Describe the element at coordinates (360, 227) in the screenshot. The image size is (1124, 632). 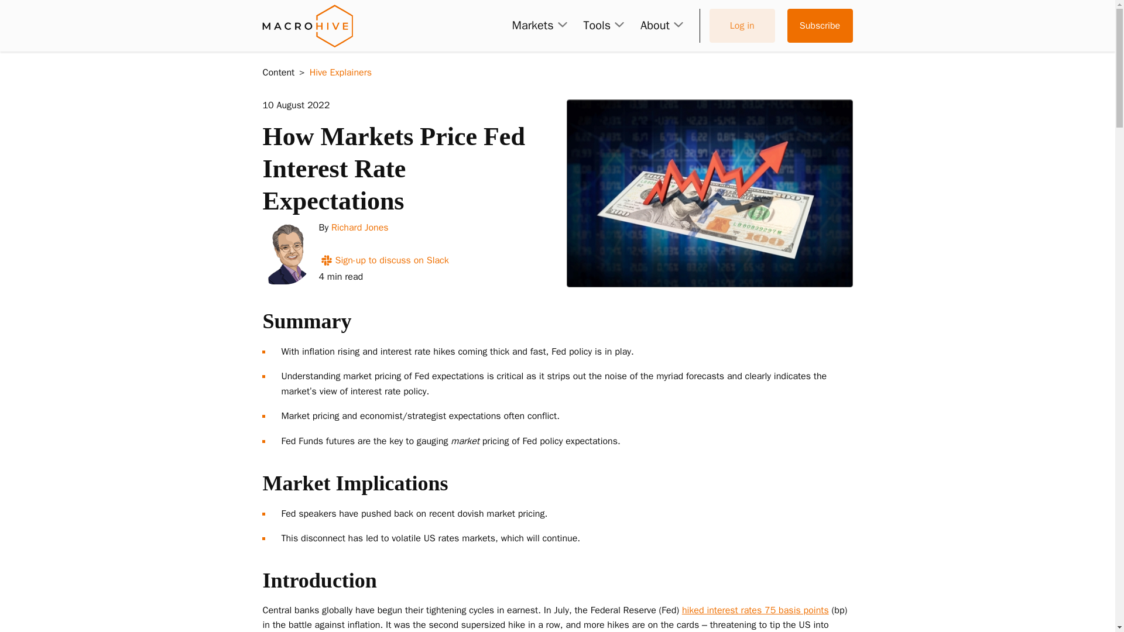
I see `Richard Jones` at that location.